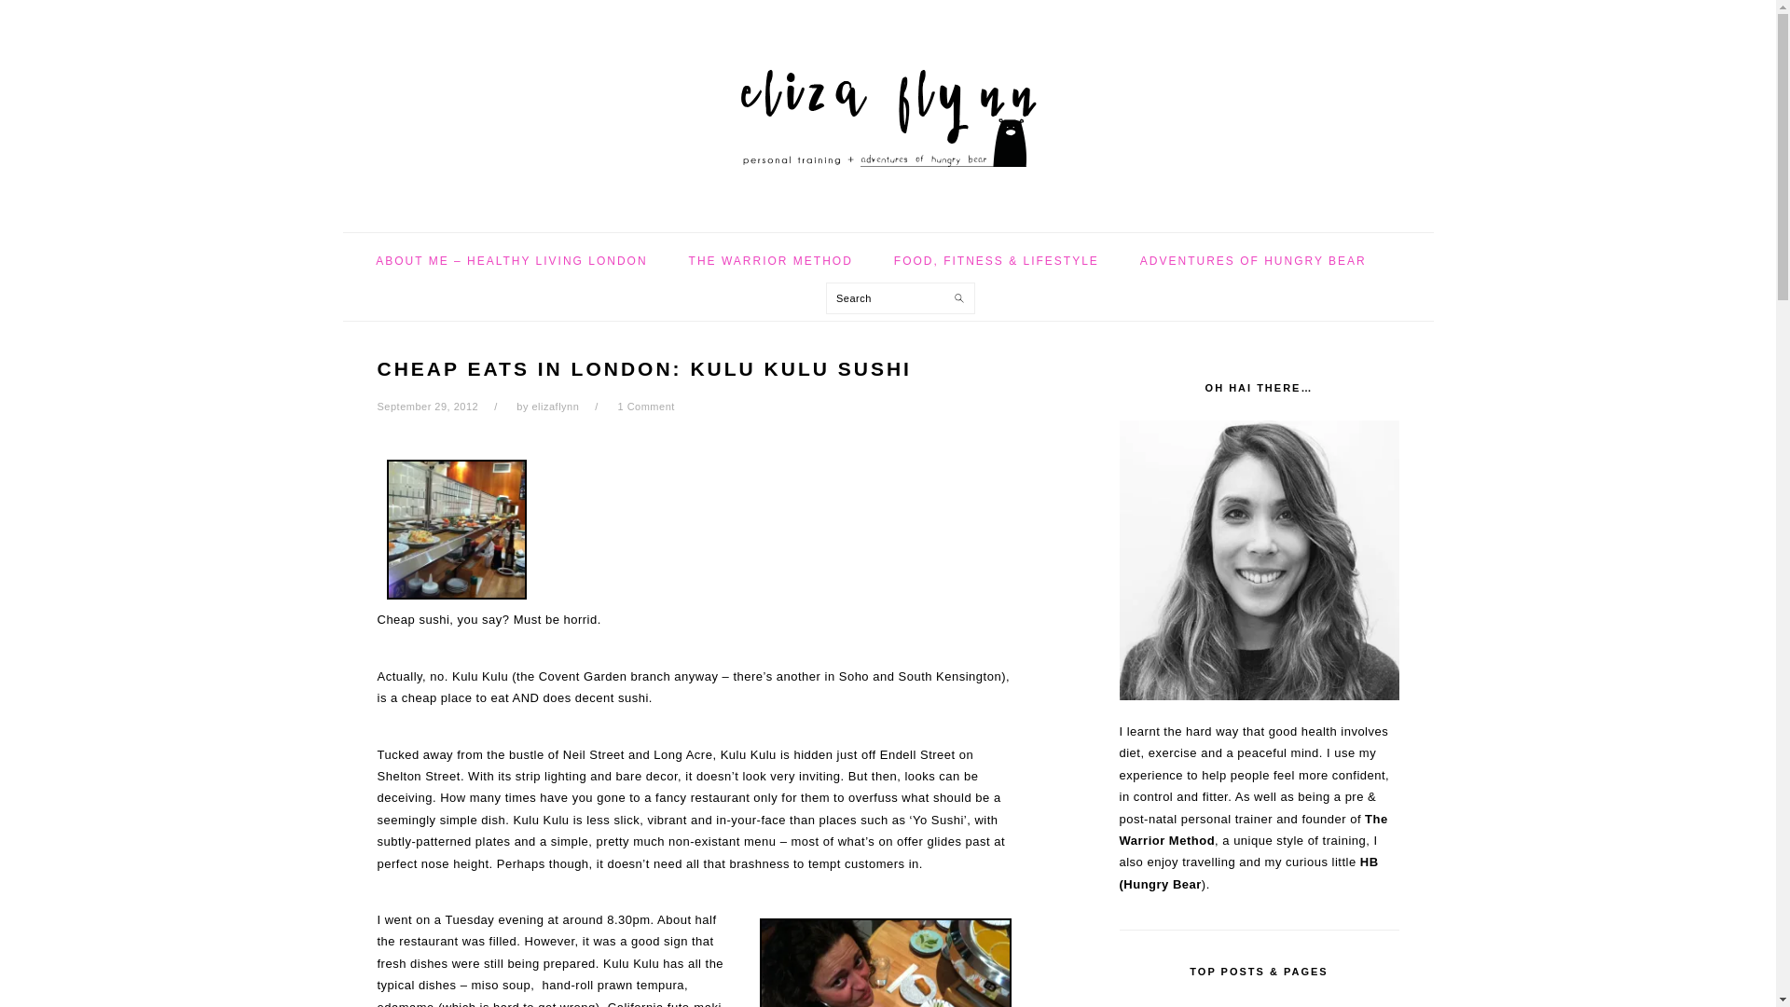 The width and height of the screenshot is (1790, 1007). What do you see at coordinates (885, 962) in the screenshot?
I see `Kulu Kulu Sushi Allegra Catolfi Salvoni` at bounding box center [885, 962].